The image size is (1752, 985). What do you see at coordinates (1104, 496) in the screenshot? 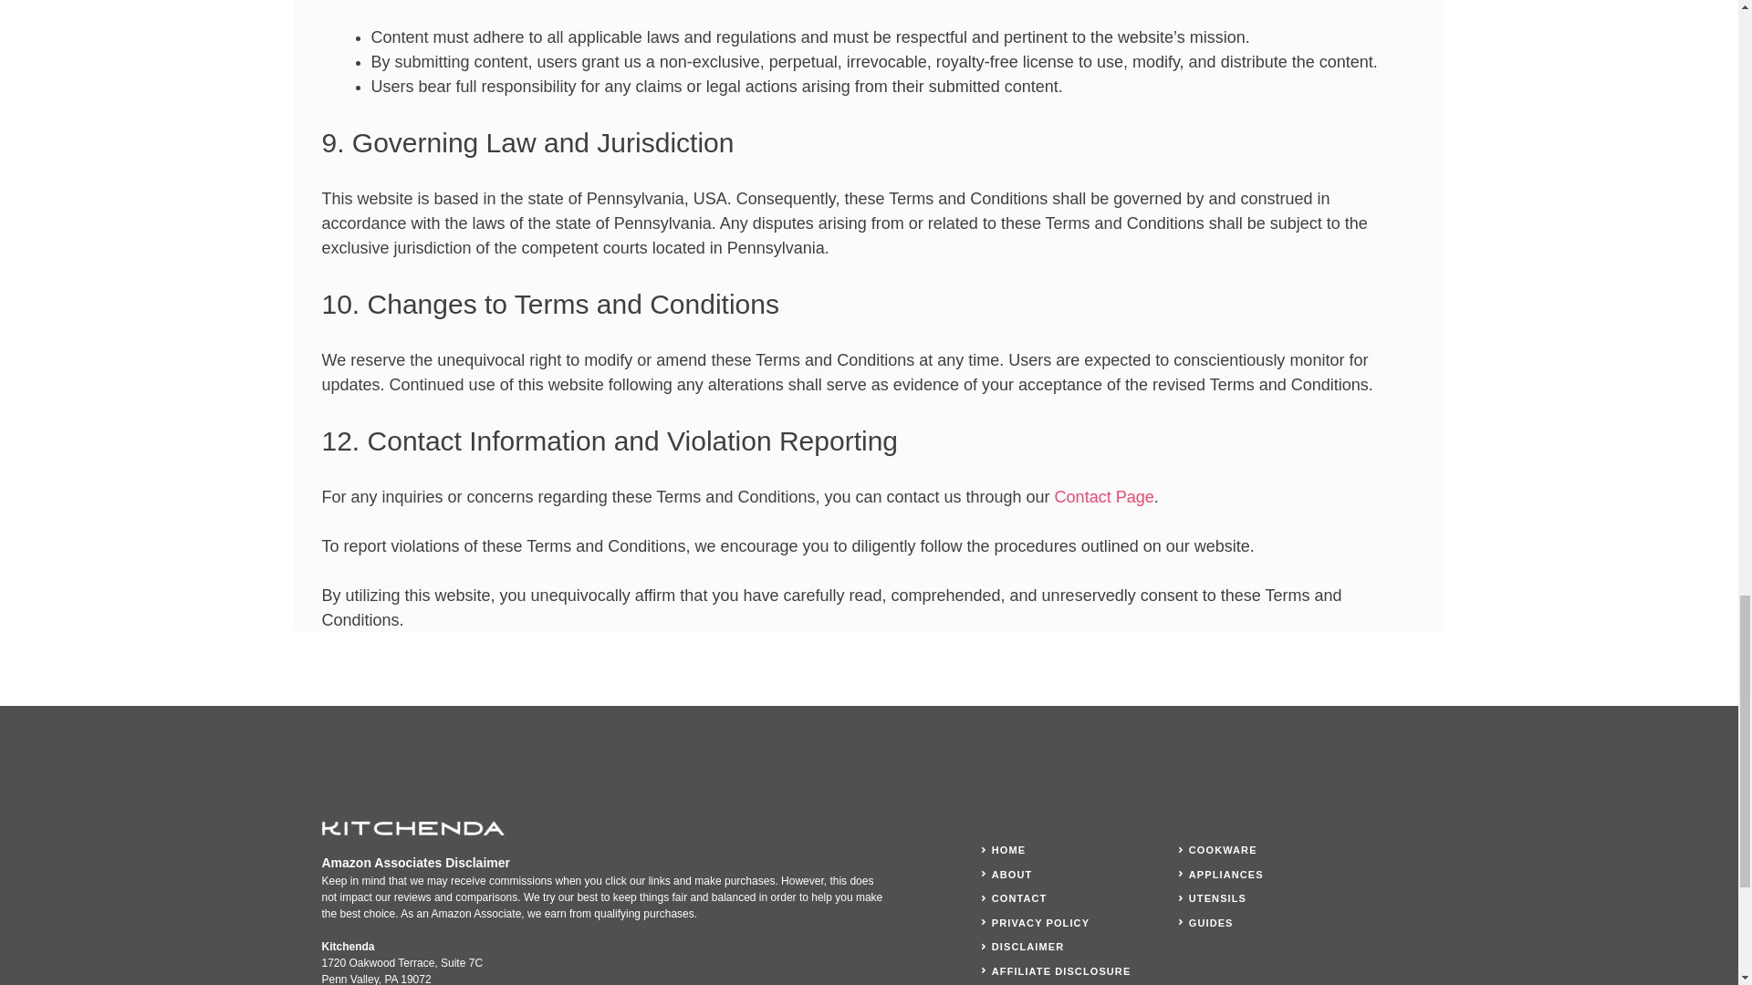
I see `Contact Page` at bounding box center [1104, 496].